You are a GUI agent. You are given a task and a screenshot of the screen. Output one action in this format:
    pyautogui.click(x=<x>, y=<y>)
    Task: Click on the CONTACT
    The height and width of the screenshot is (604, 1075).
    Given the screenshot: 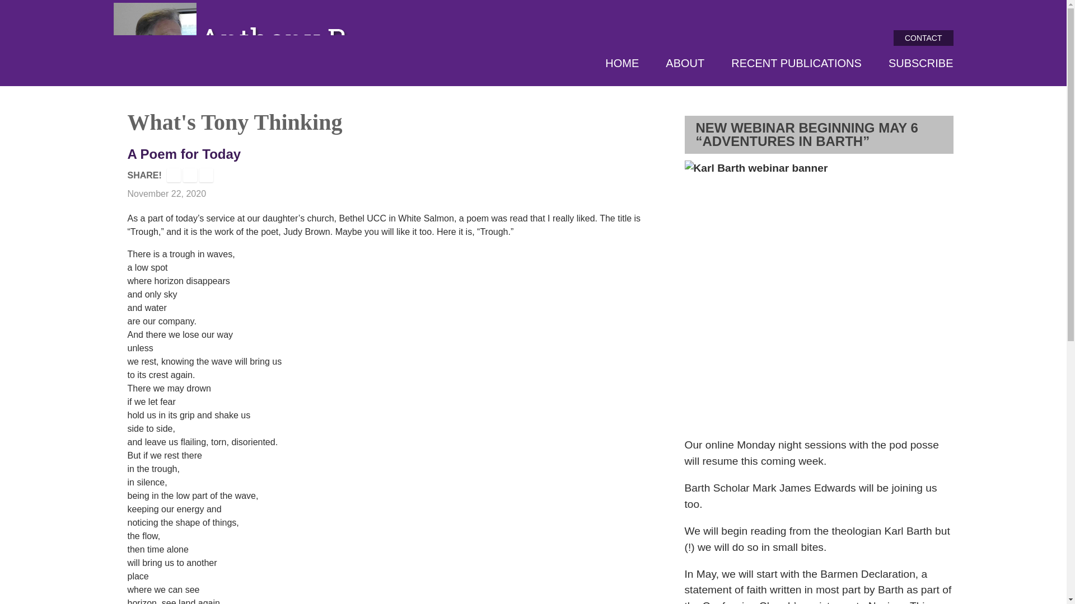 What is the action you would take?
    pyautogui.click(x=923, y=38)
    